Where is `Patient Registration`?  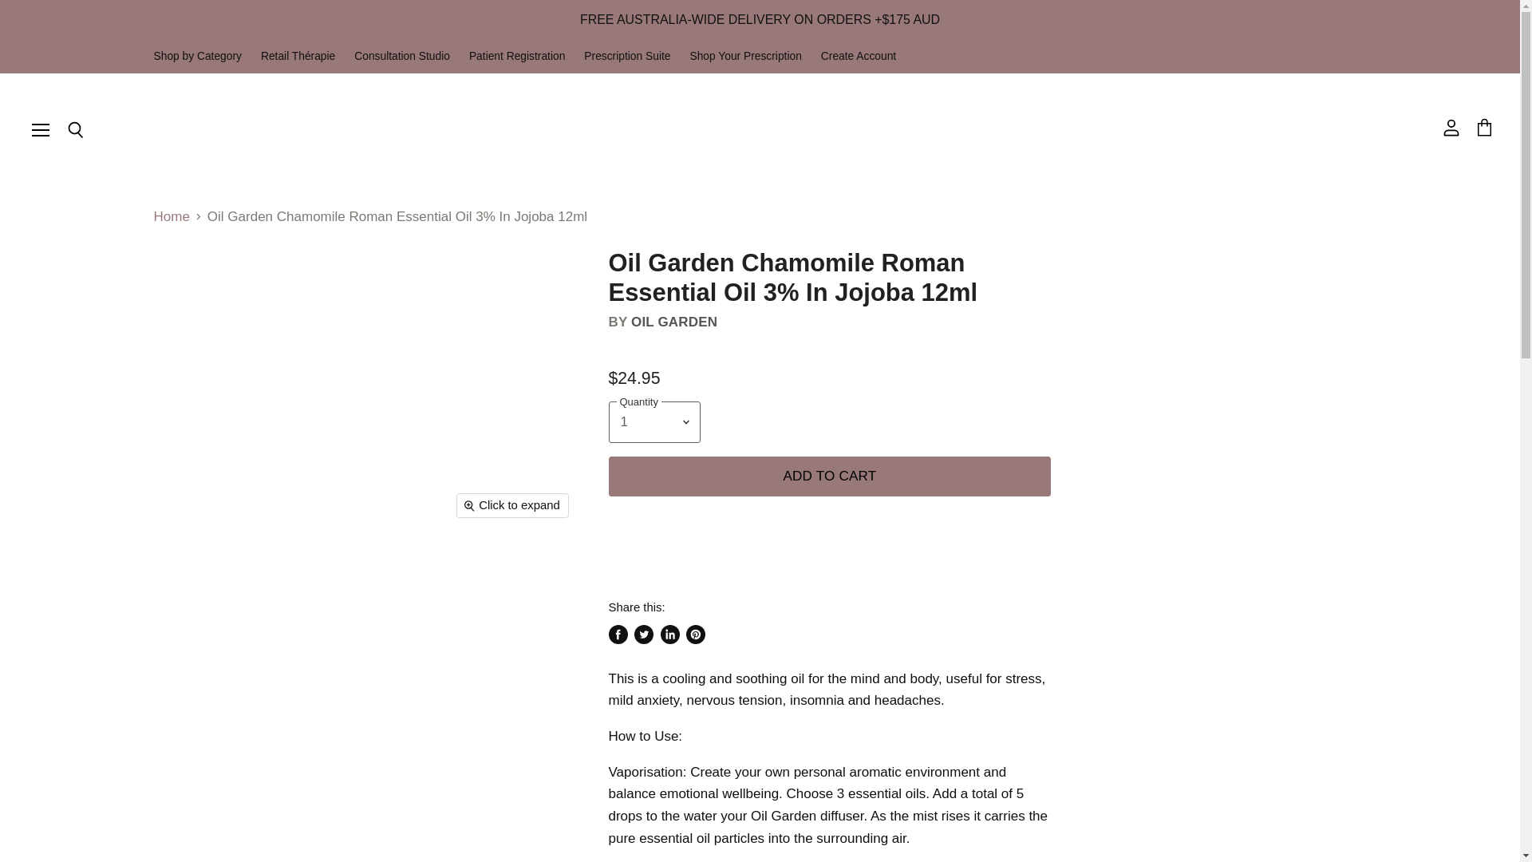 Patient Registration is located at coordinates (517, 56).